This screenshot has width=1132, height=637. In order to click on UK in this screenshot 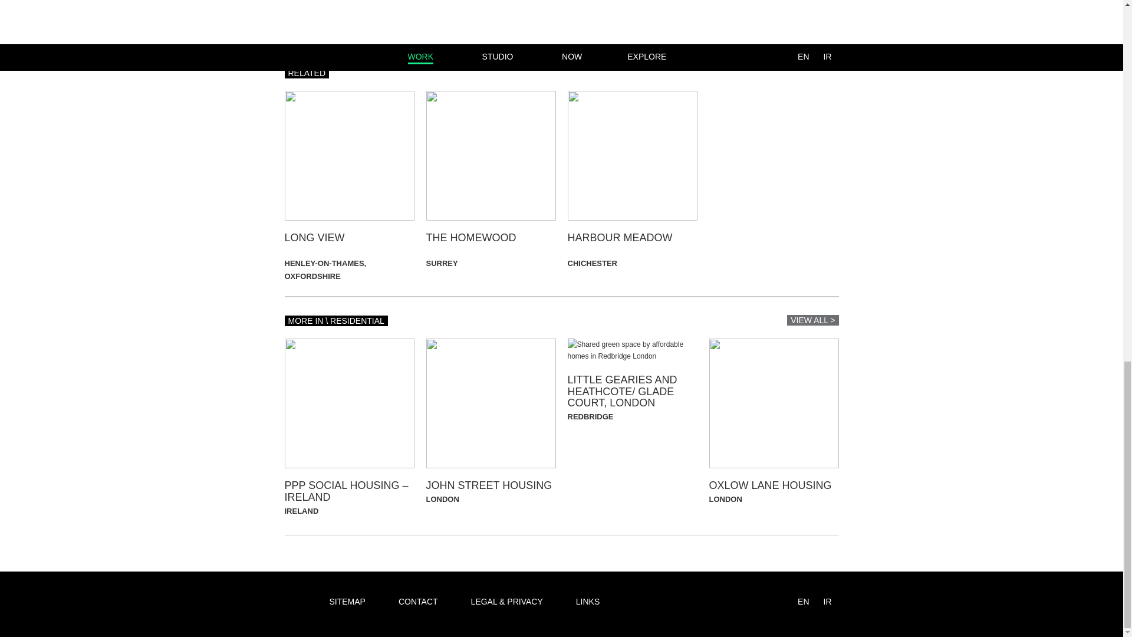, I will do `click(404, 21)`.